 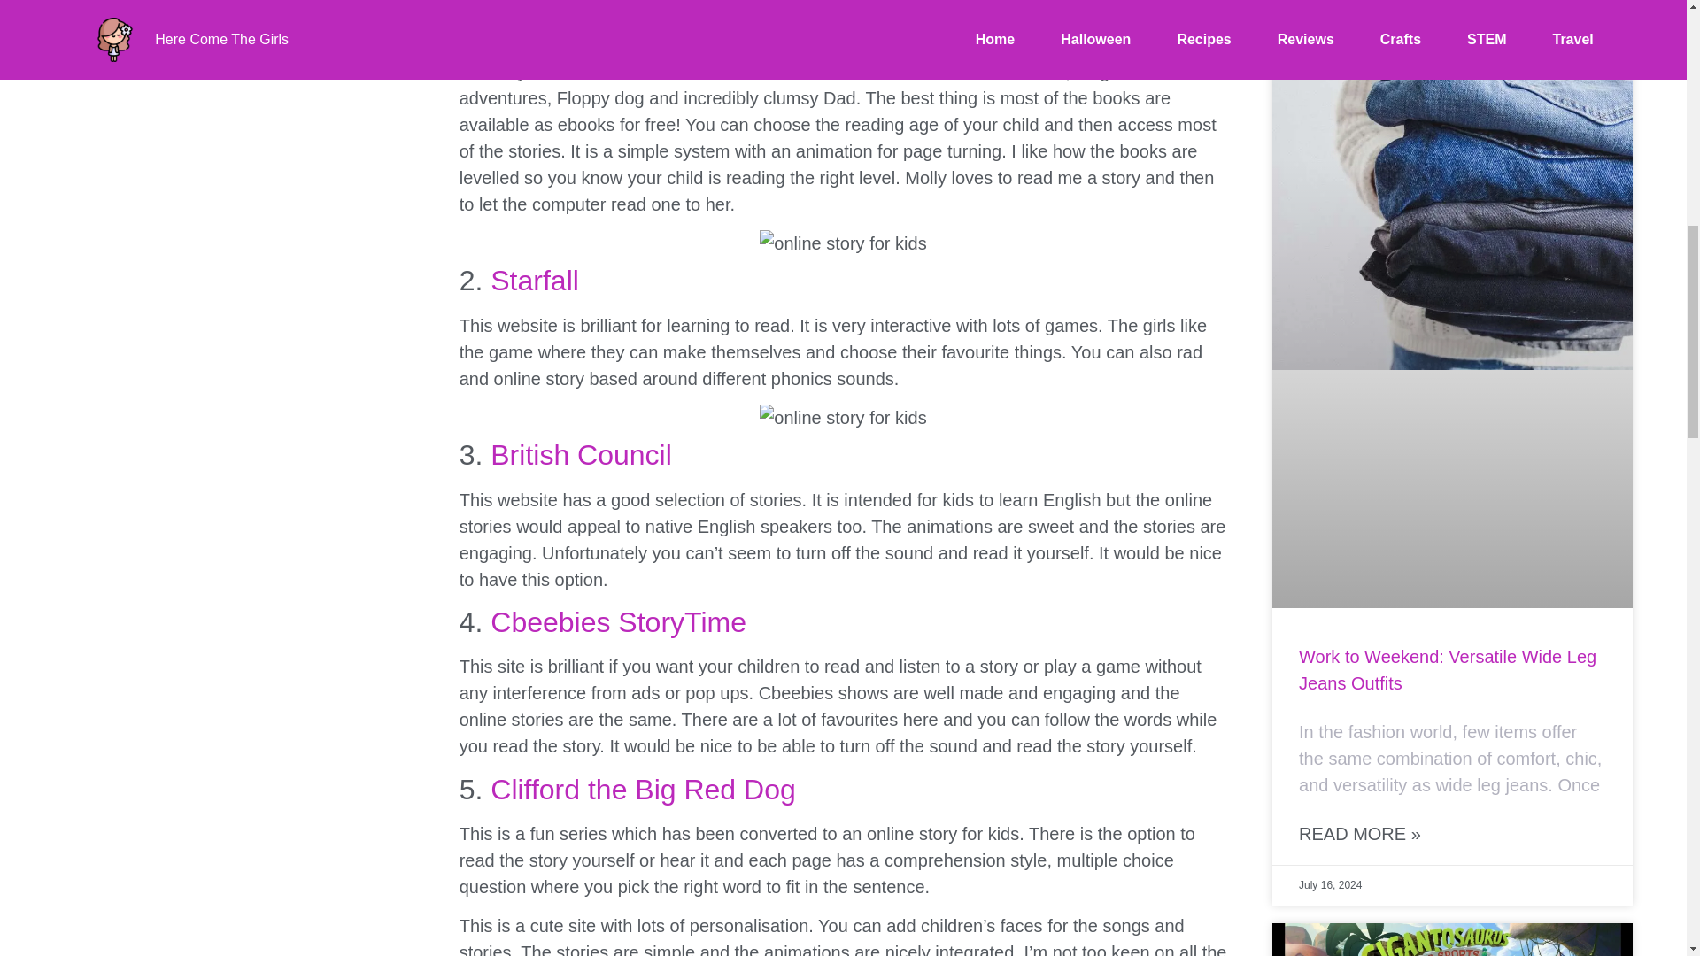 I want to click on British Council, so click(x=581, y=455).